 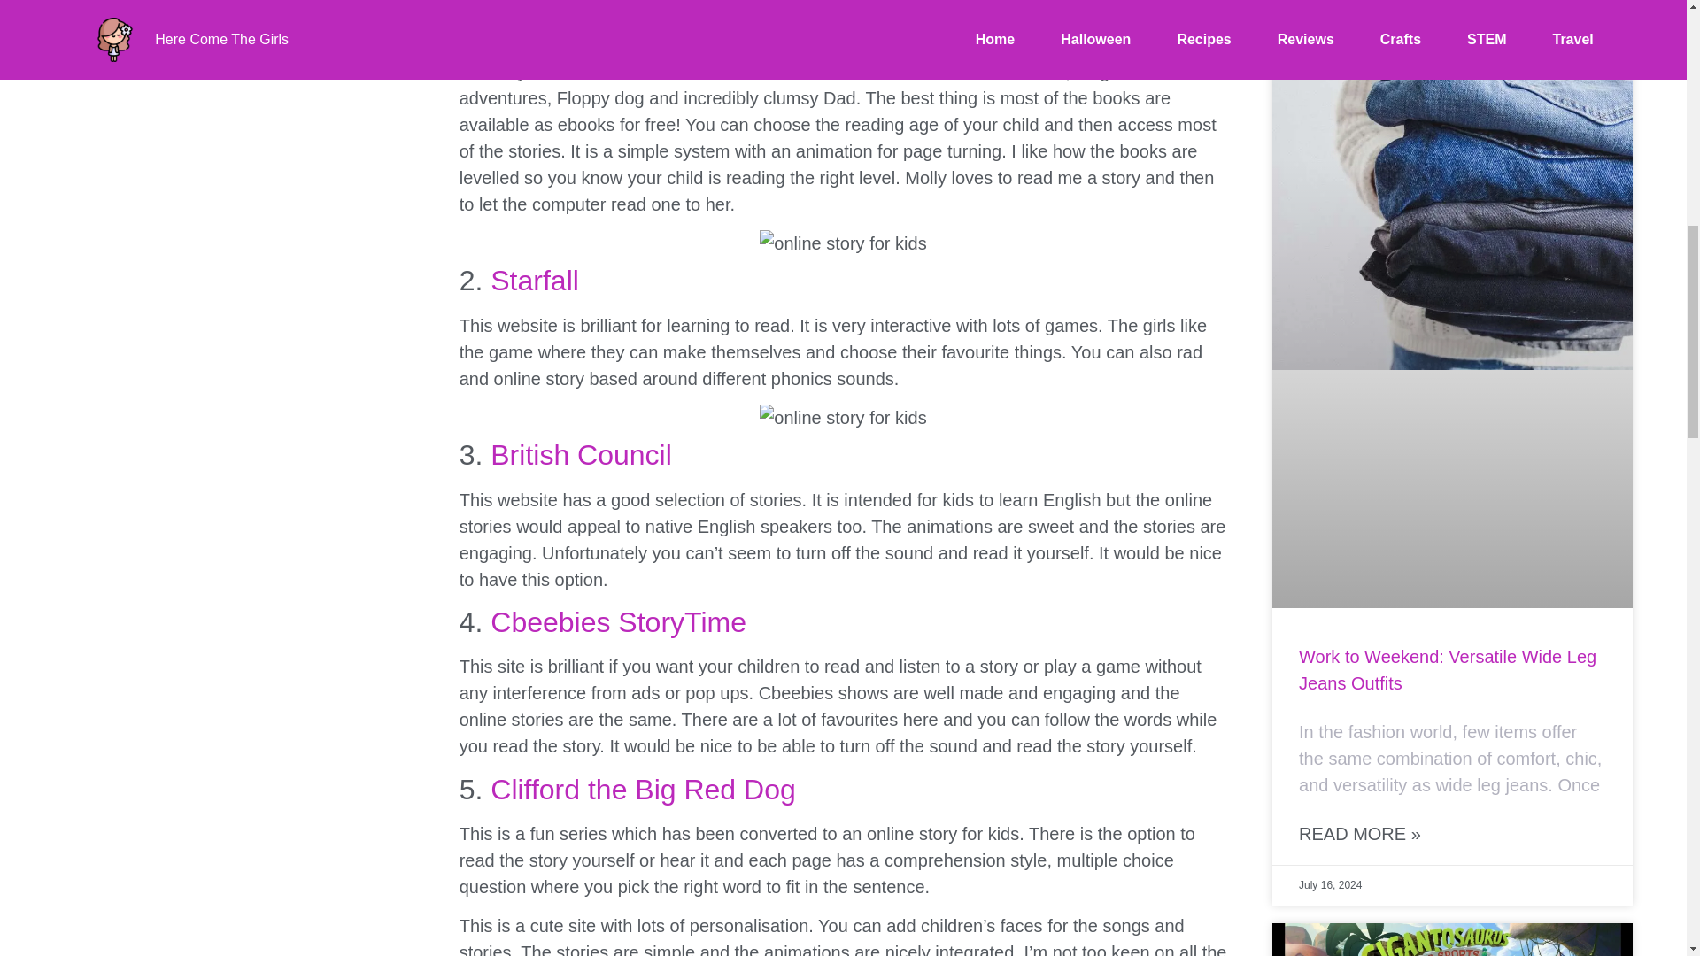 I want to click on British Council, so click(x=581, y=455).